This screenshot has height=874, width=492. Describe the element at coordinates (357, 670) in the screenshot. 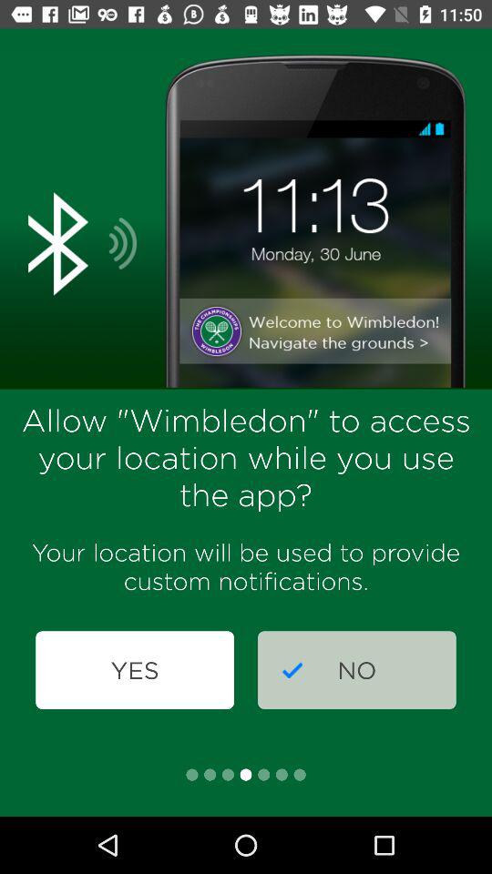

I see `choose the icon at the bottom right corner` at that location.